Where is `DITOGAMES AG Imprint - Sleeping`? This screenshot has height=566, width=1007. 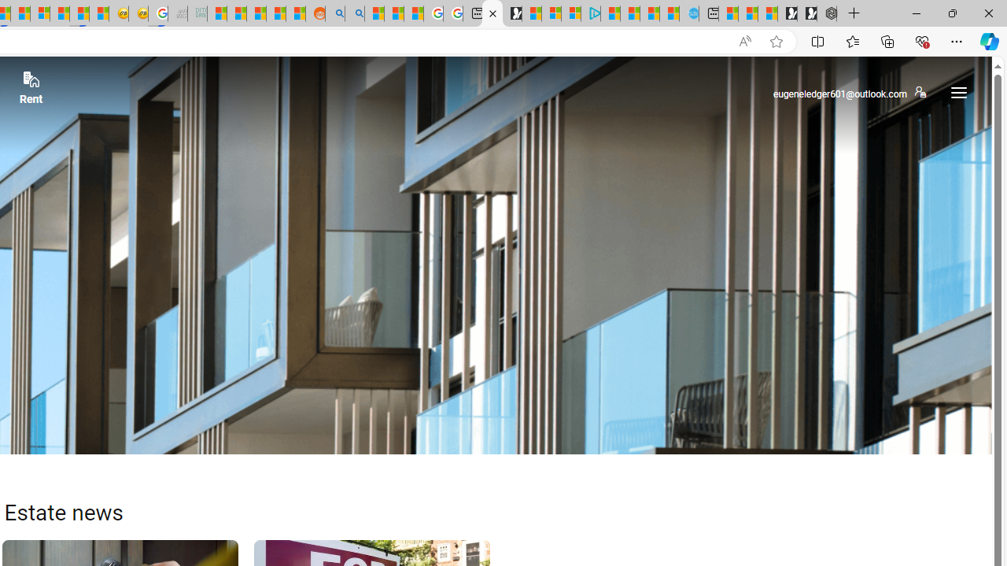
DITOGAMES AG Imprint - Sleeping is located at coordinates (197, 14).